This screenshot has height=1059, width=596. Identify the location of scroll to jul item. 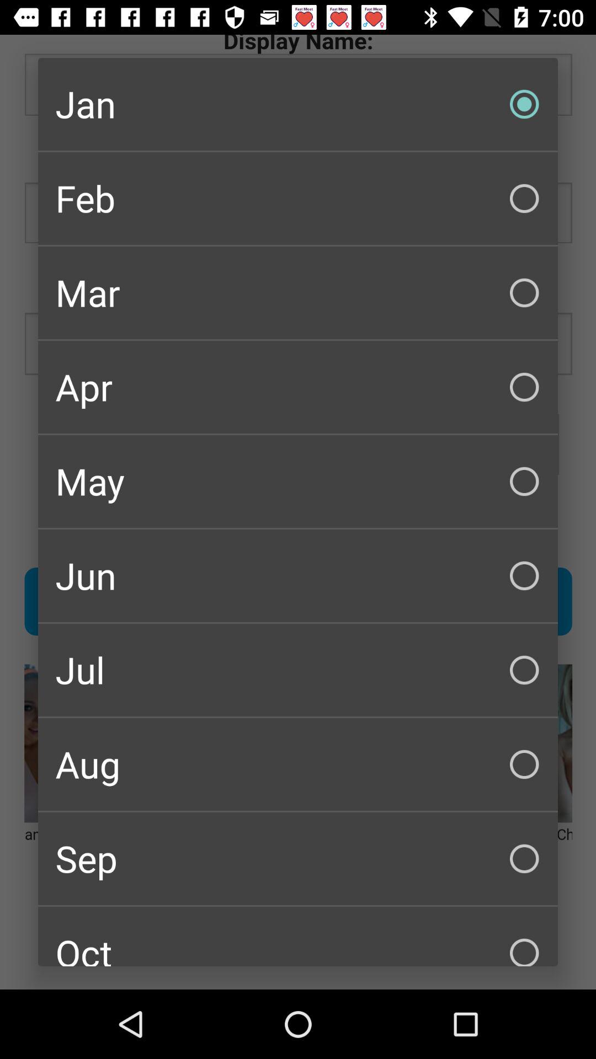
(298, 670).